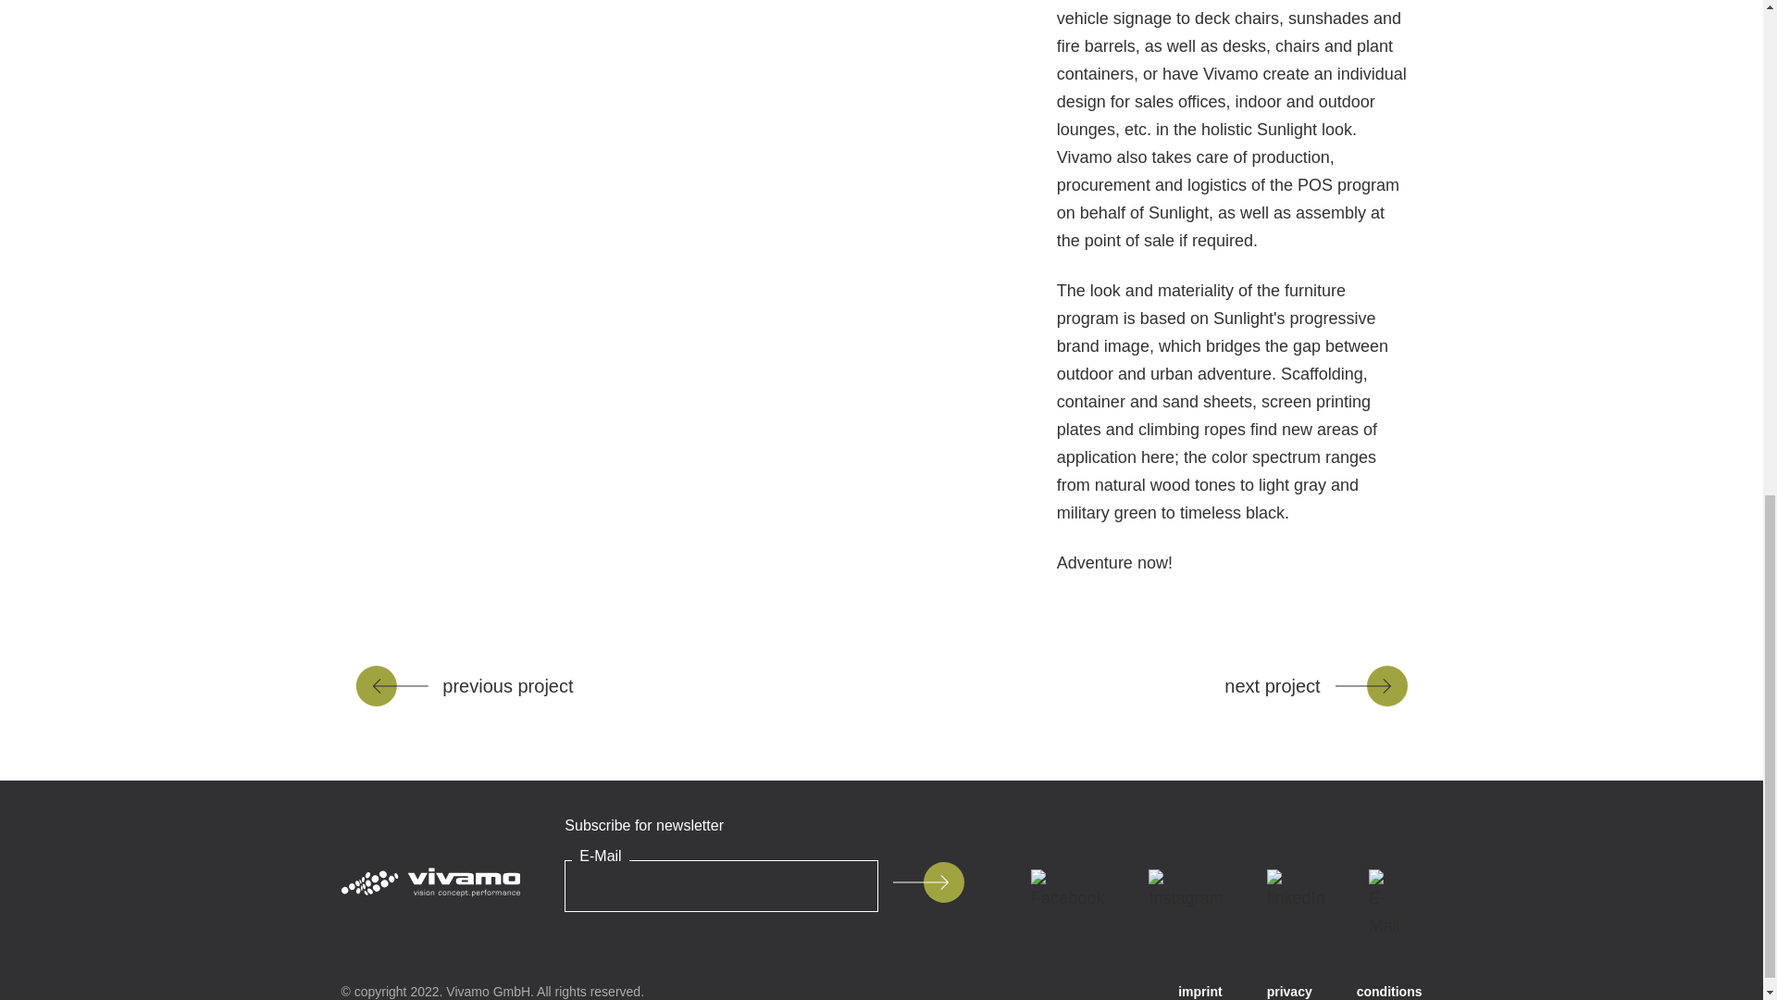  Describe the element at coordinates (1186, 890) in the screenshot. I see `Instagram` at that location.